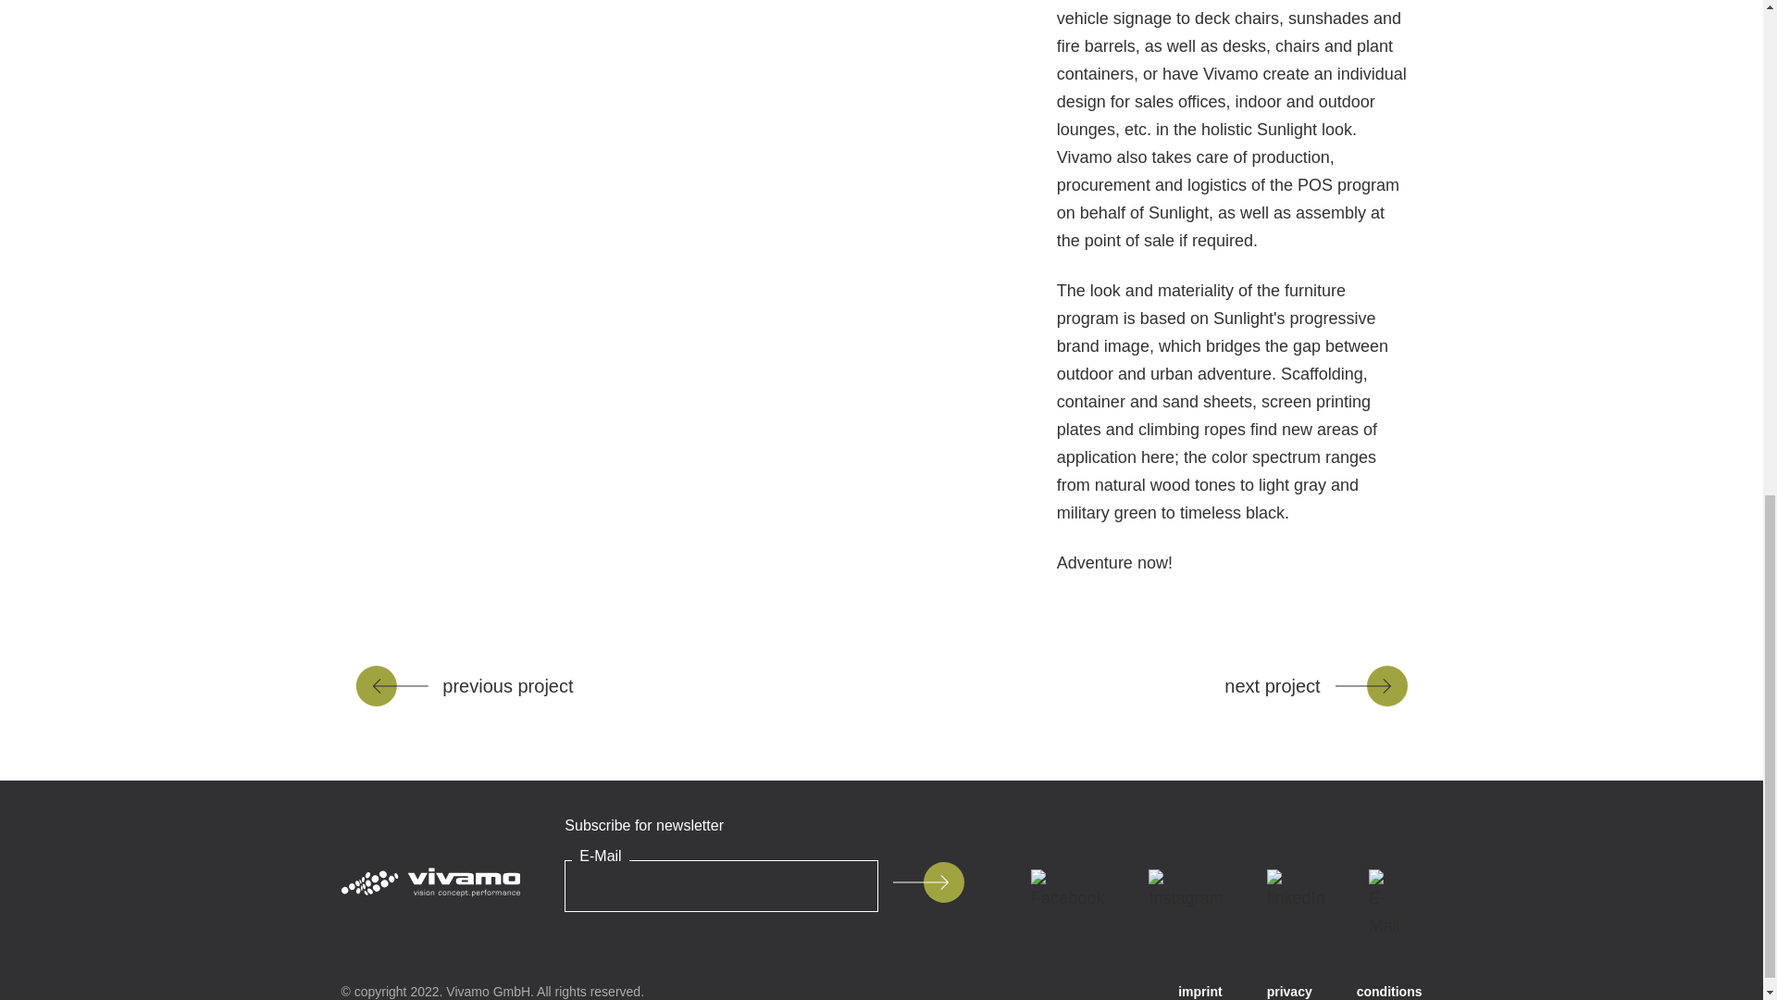  Describe the element at coordinates (1186, 890) in the screenshot. I see `Instagram` at that location.